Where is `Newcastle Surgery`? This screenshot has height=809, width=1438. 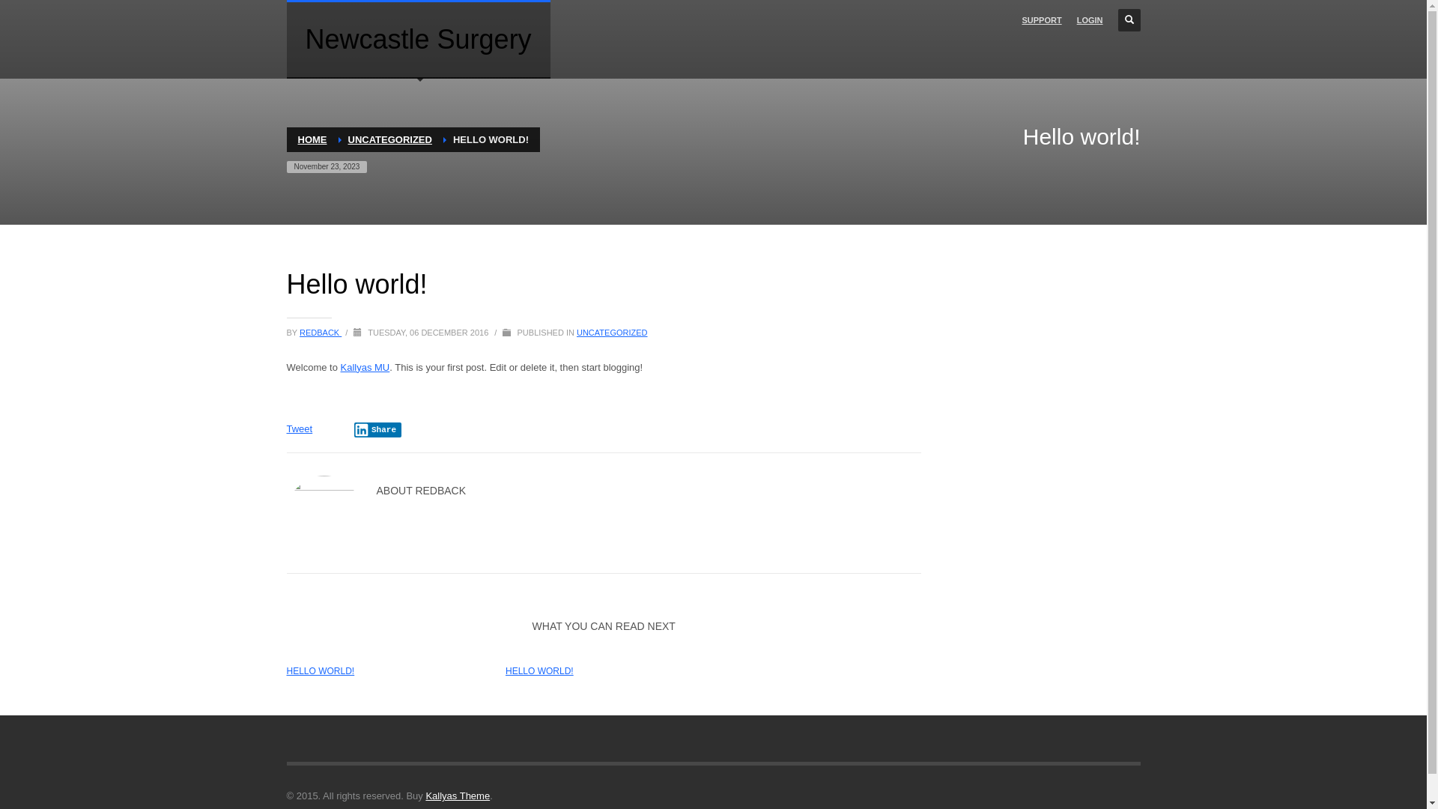 Newcastle Surgery is located at coordinates (418, 39).